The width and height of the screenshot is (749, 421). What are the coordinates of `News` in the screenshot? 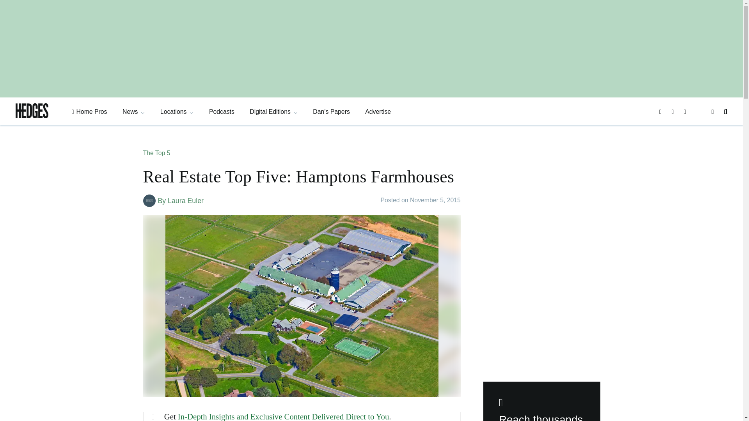 It's located at (133, 111).